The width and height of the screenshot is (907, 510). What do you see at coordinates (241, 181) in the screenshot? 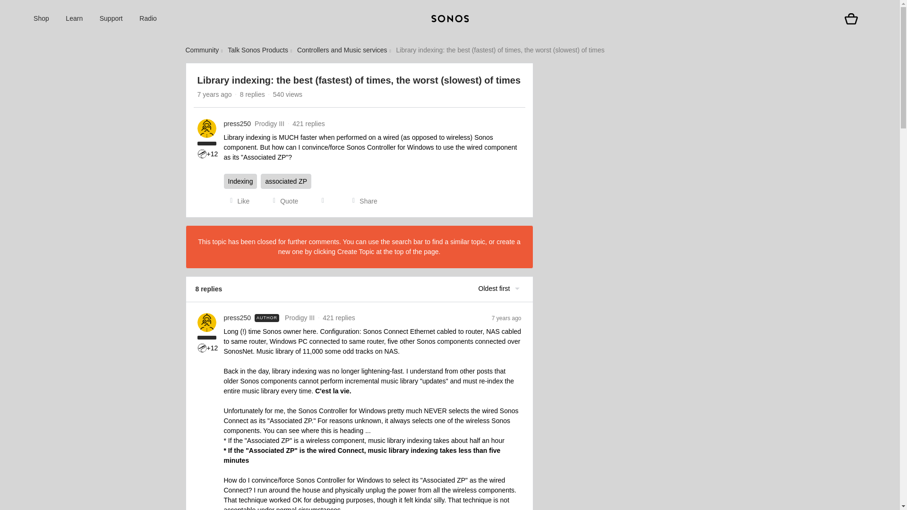
I see `Indexing` at bounding box center [241, 181].